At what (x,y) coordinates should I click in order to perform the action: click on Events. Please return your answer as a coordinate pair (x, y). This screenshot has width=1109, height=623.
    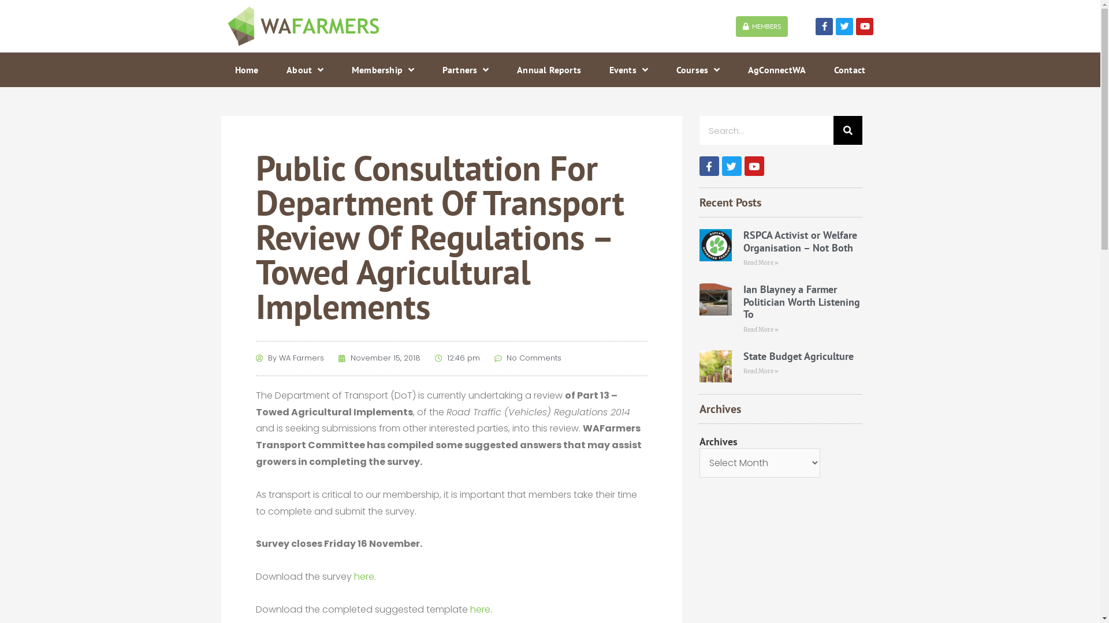
    Looking at the image, I should click on (628, 70).